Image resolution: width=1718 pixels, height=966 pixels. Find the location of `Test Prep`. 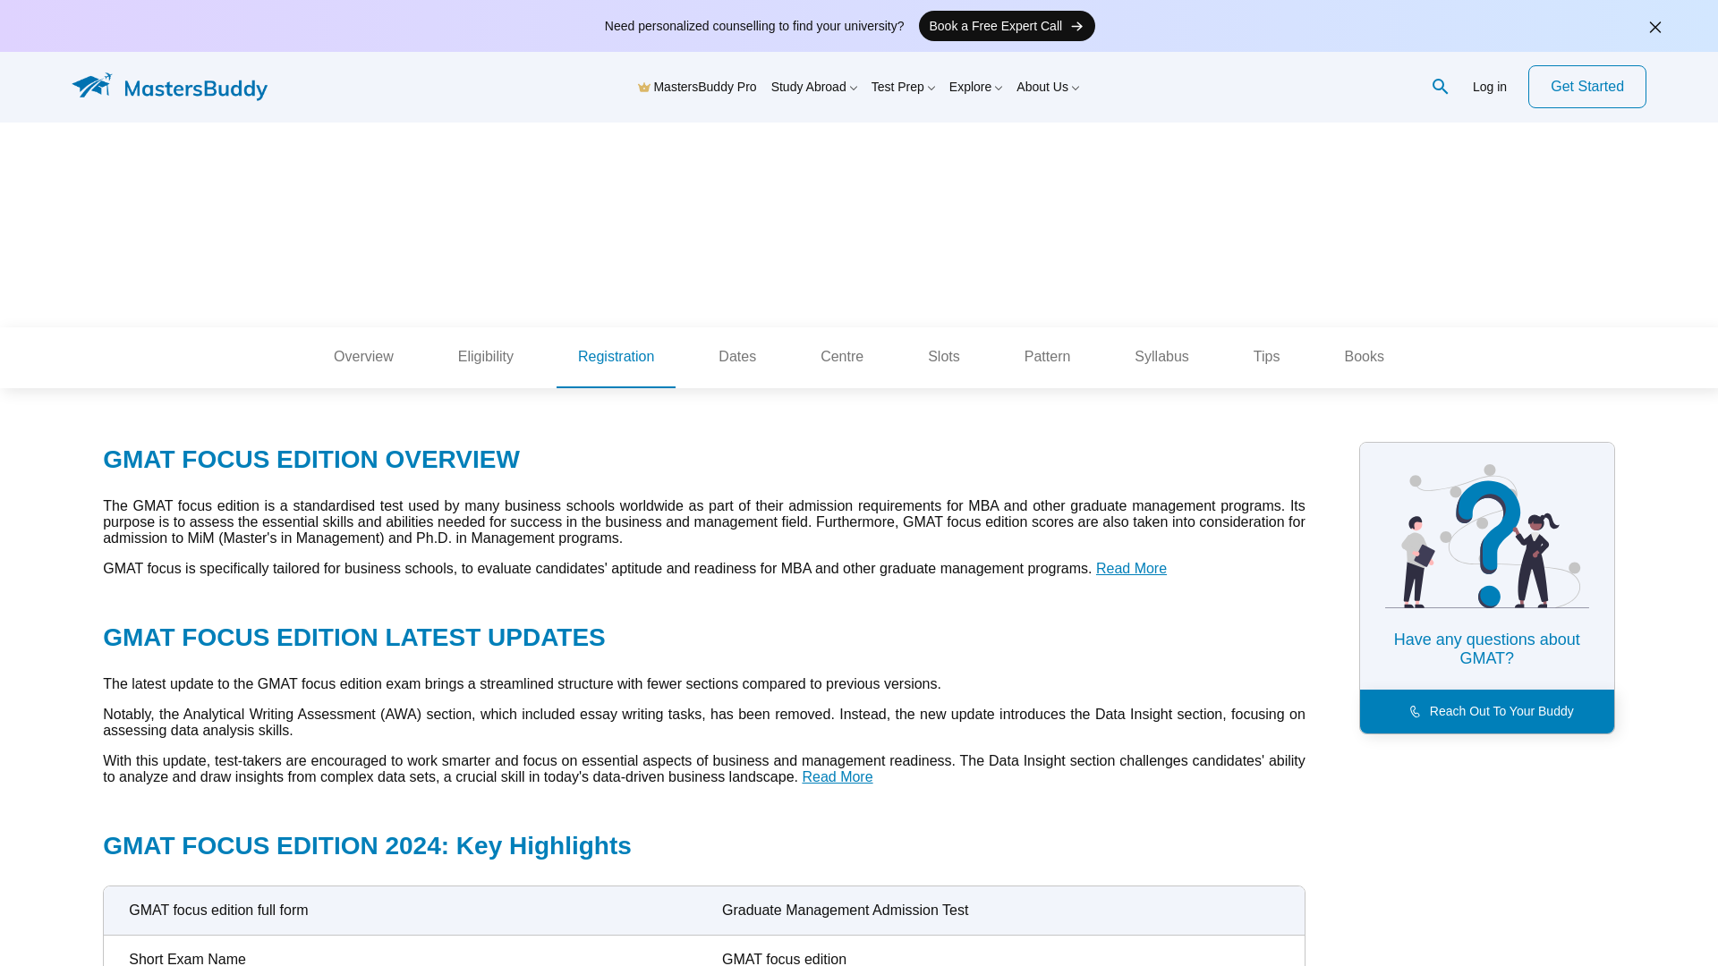

Test Prep is located at coordinates (902, 86).